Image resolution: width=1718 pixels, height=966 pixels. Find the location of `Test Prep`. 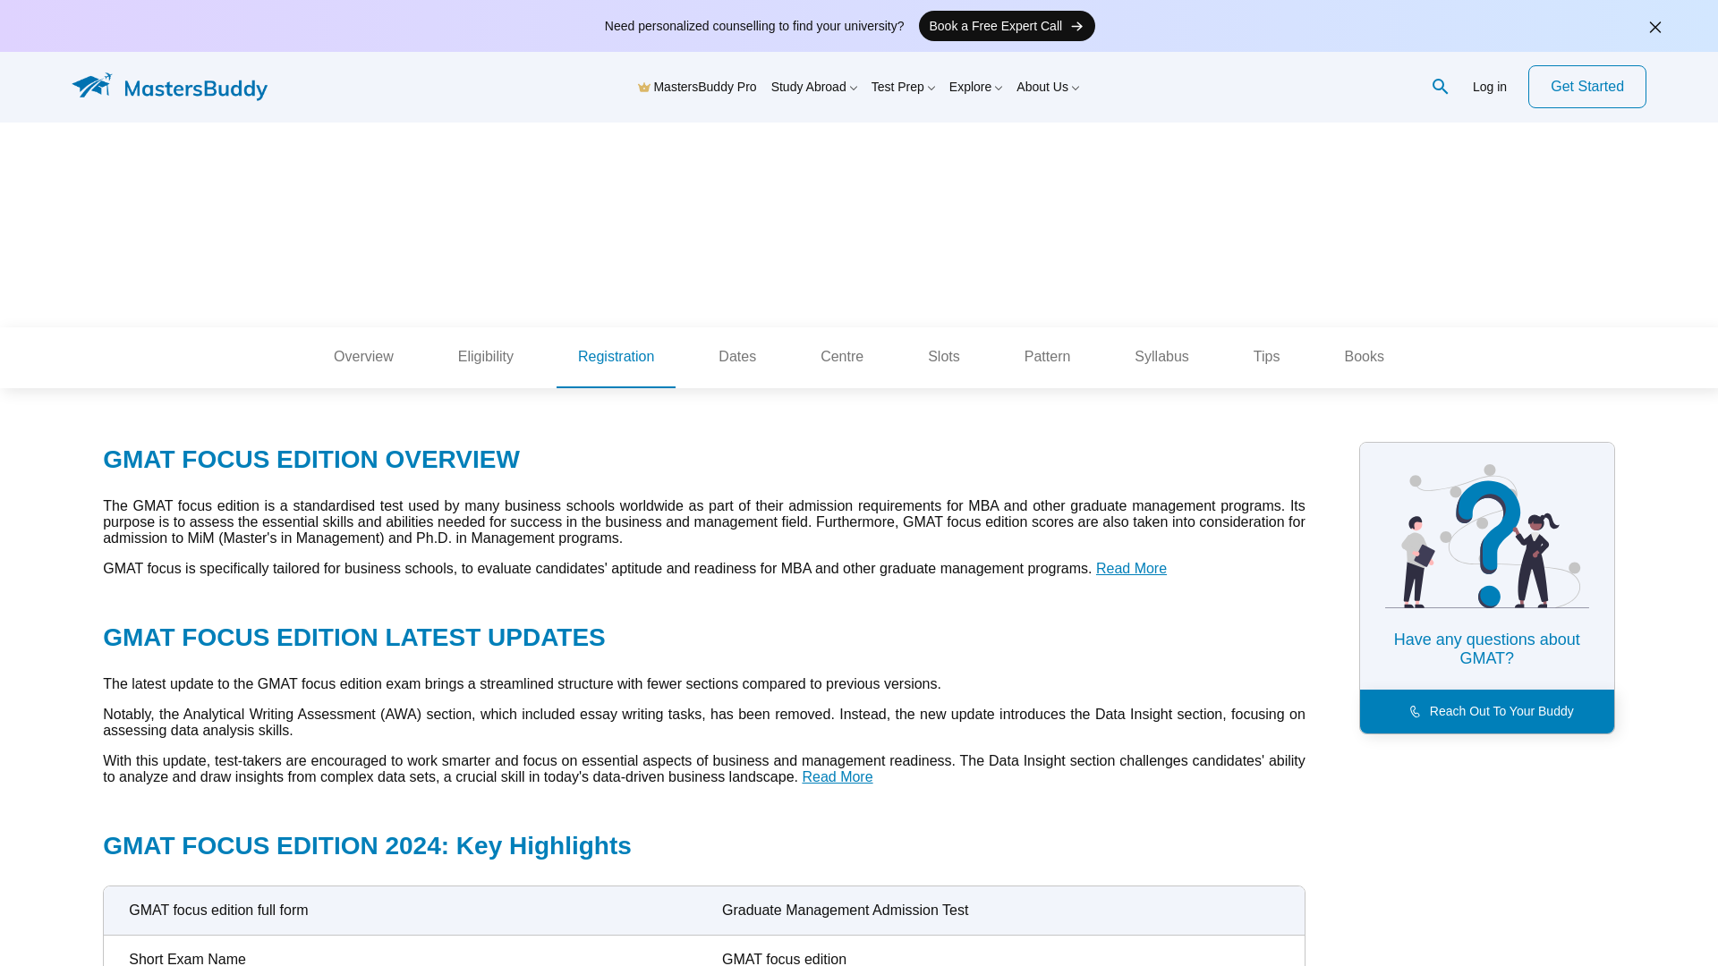

Test Prep is located at coordinates (902, 86).